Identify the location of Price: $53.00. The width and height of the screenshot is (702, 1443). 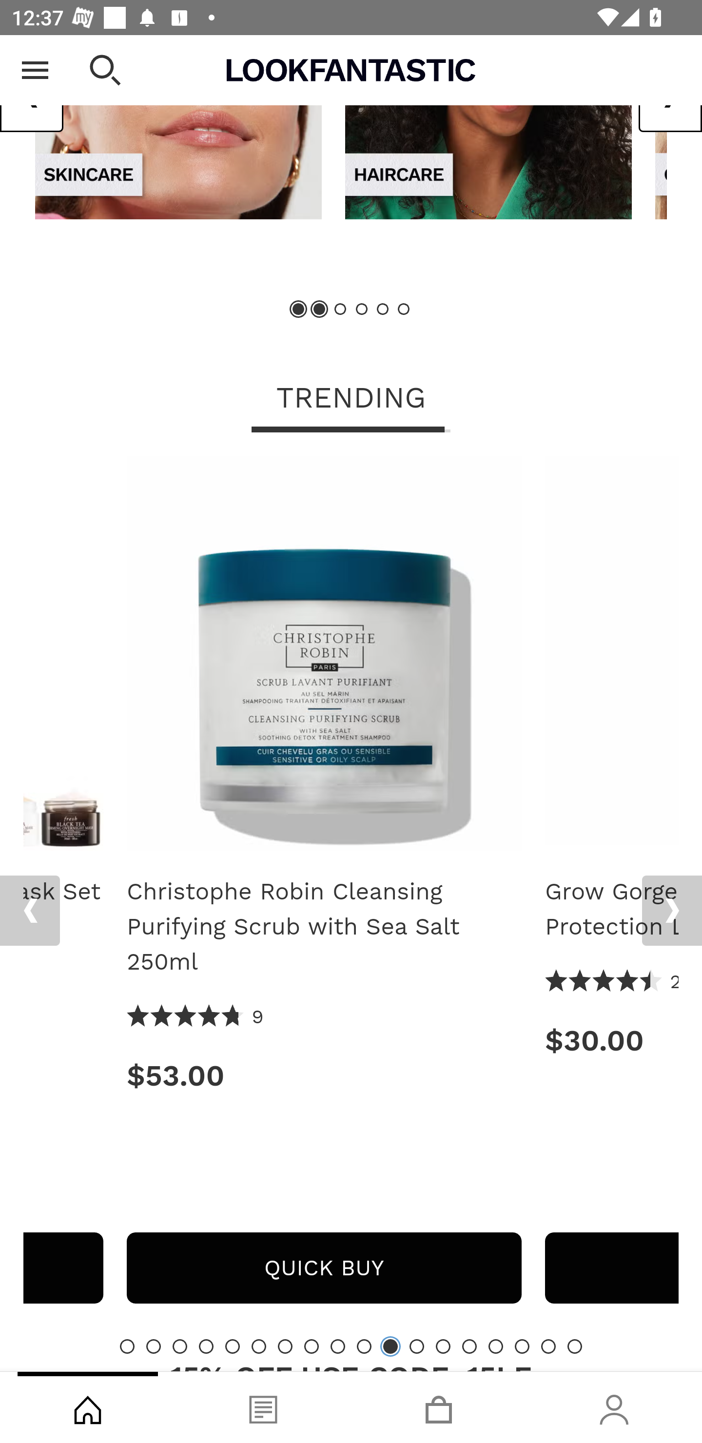
(324, 1075).